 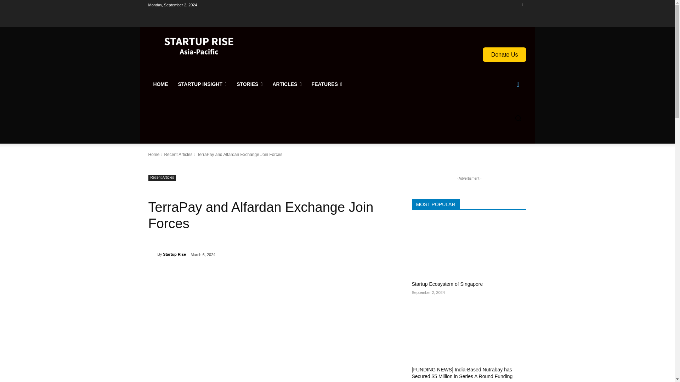 I want to click on HOME, so click(x=160, y=84).